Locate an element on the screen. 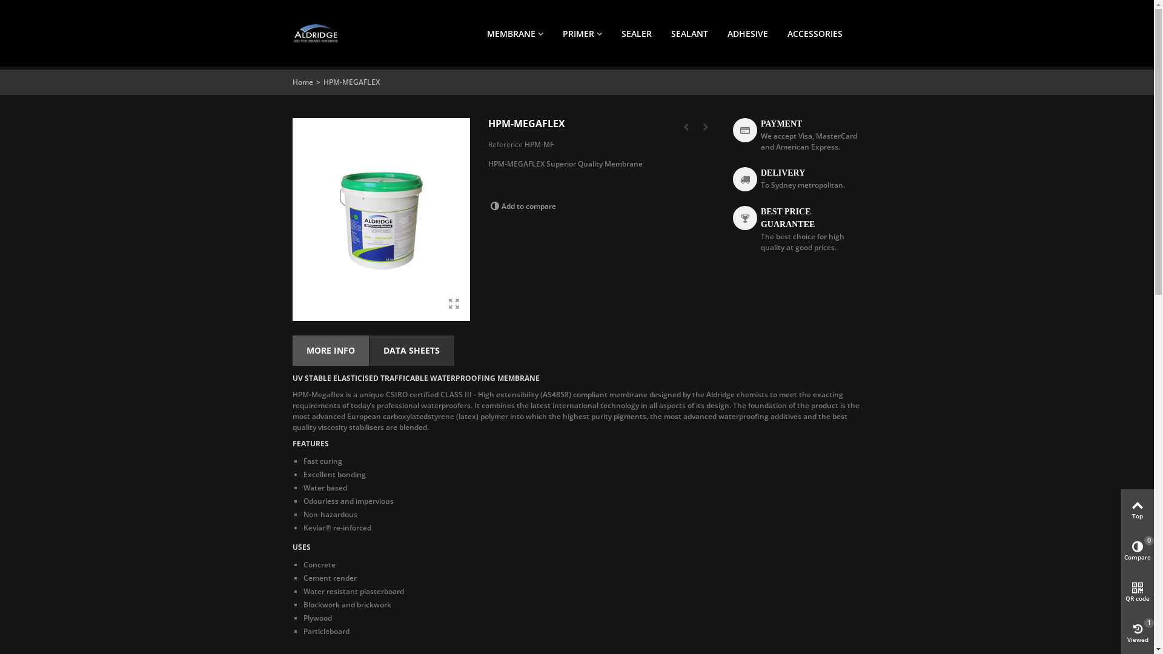  QR code is located at coordinates (1138, 592).